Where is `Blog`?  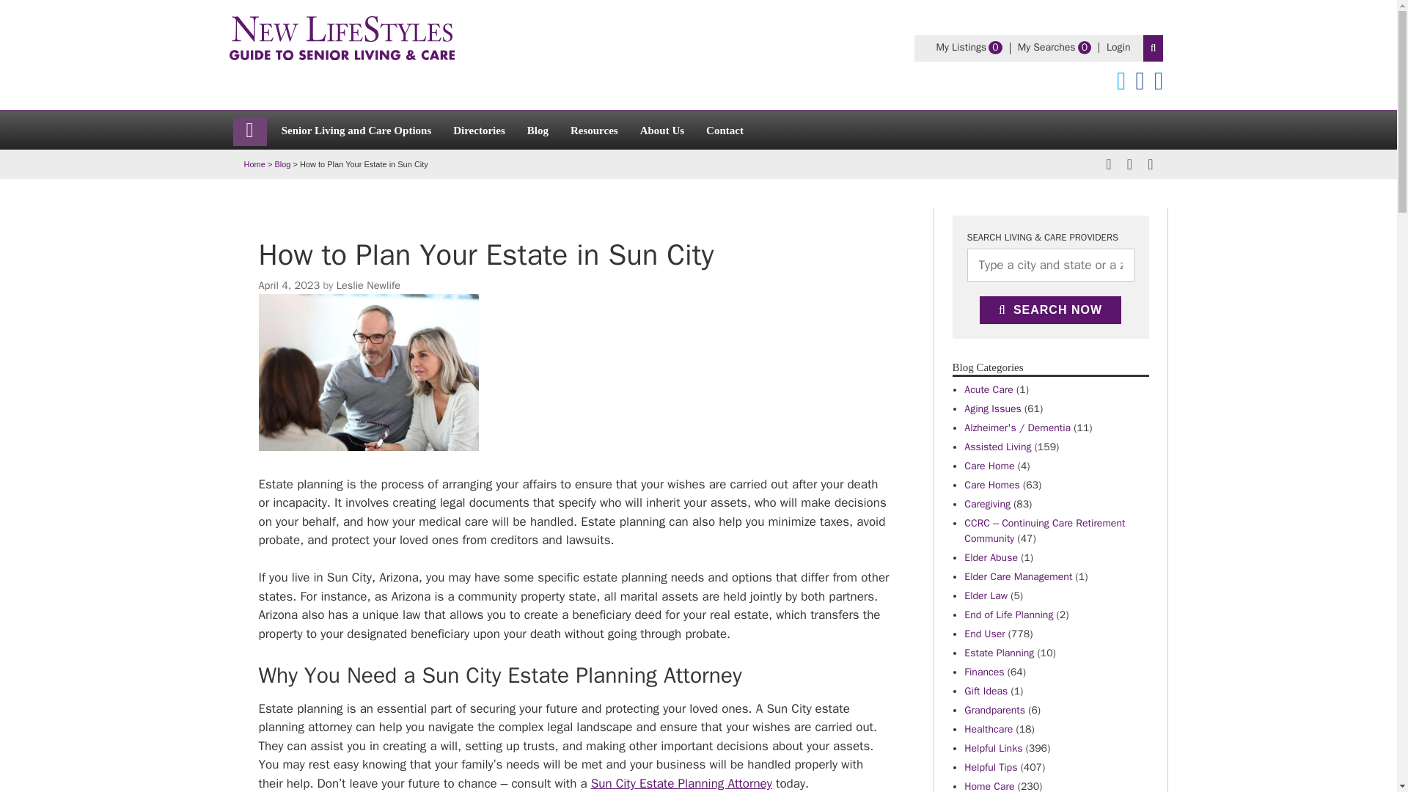 Blog is located at coordinates (340, 38).